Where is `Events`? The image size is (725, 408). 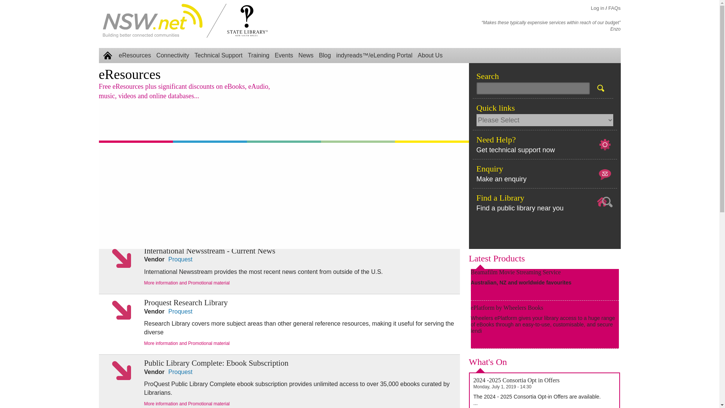
Events is located at coordinates (284, 56).